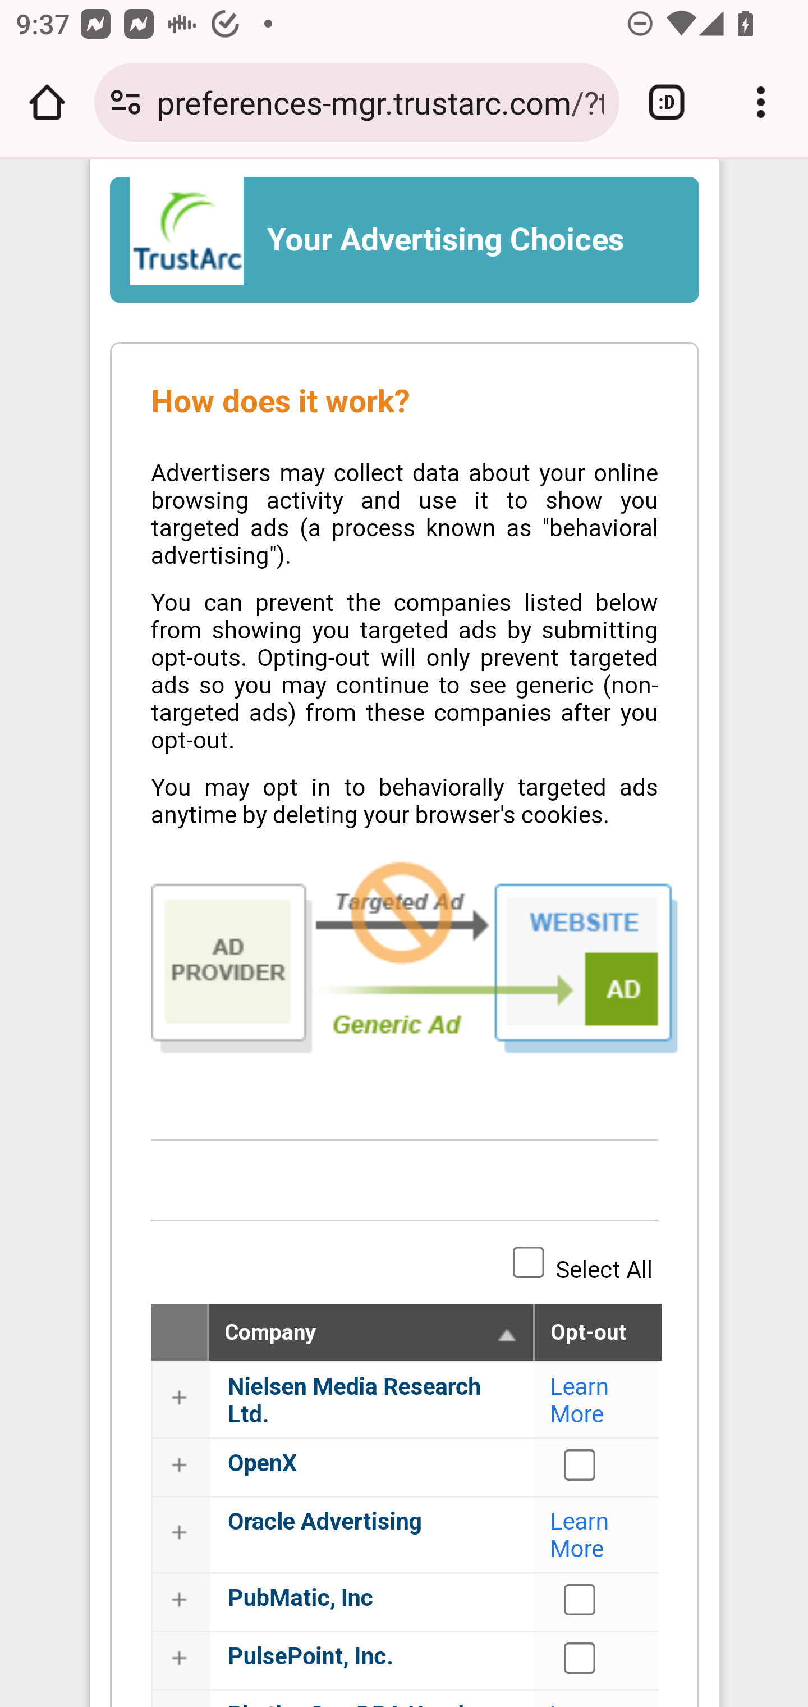  I want to click on Open the home page, so click(47, 102).